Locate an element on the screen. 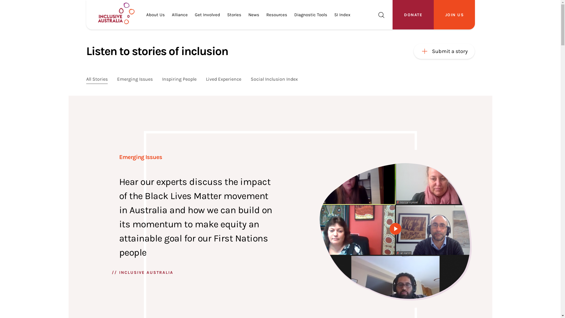  About Us is located at coordinates (155, 15).